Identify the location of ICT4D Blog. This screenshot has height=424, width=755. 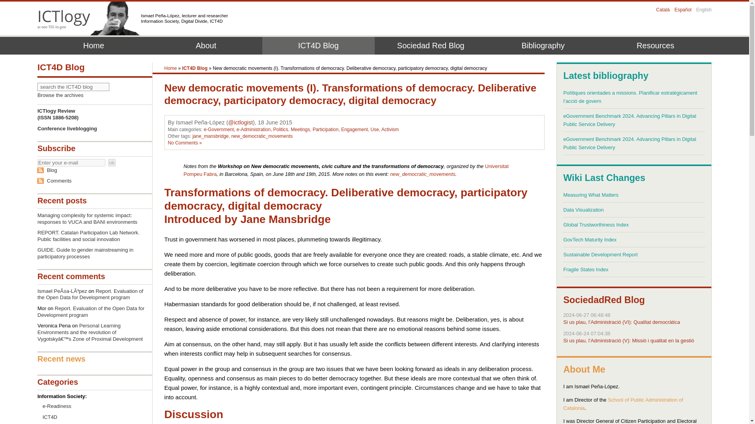
(318, 46).